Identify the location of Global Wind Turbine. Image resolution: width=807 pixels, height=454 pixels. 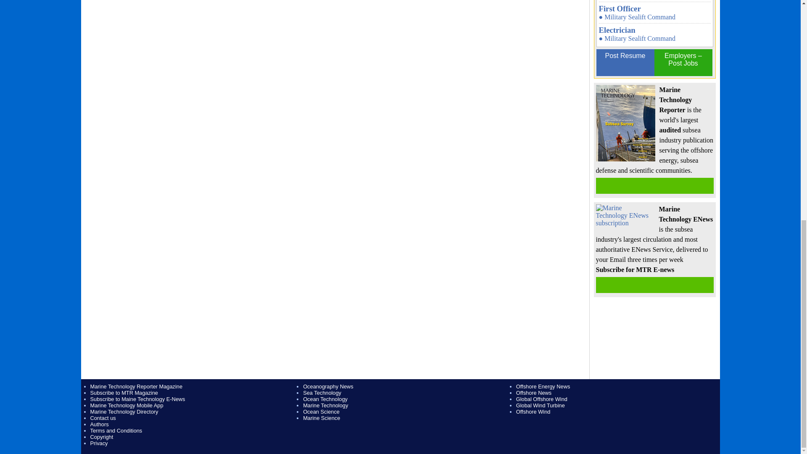
(541, 405).